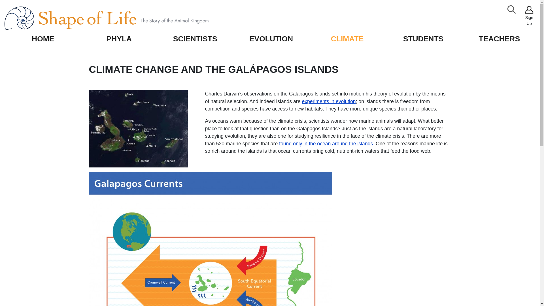  What do you see at coordinates (512, 10) in the screenshot?
I see `Search` at bounding box center [512, 10].